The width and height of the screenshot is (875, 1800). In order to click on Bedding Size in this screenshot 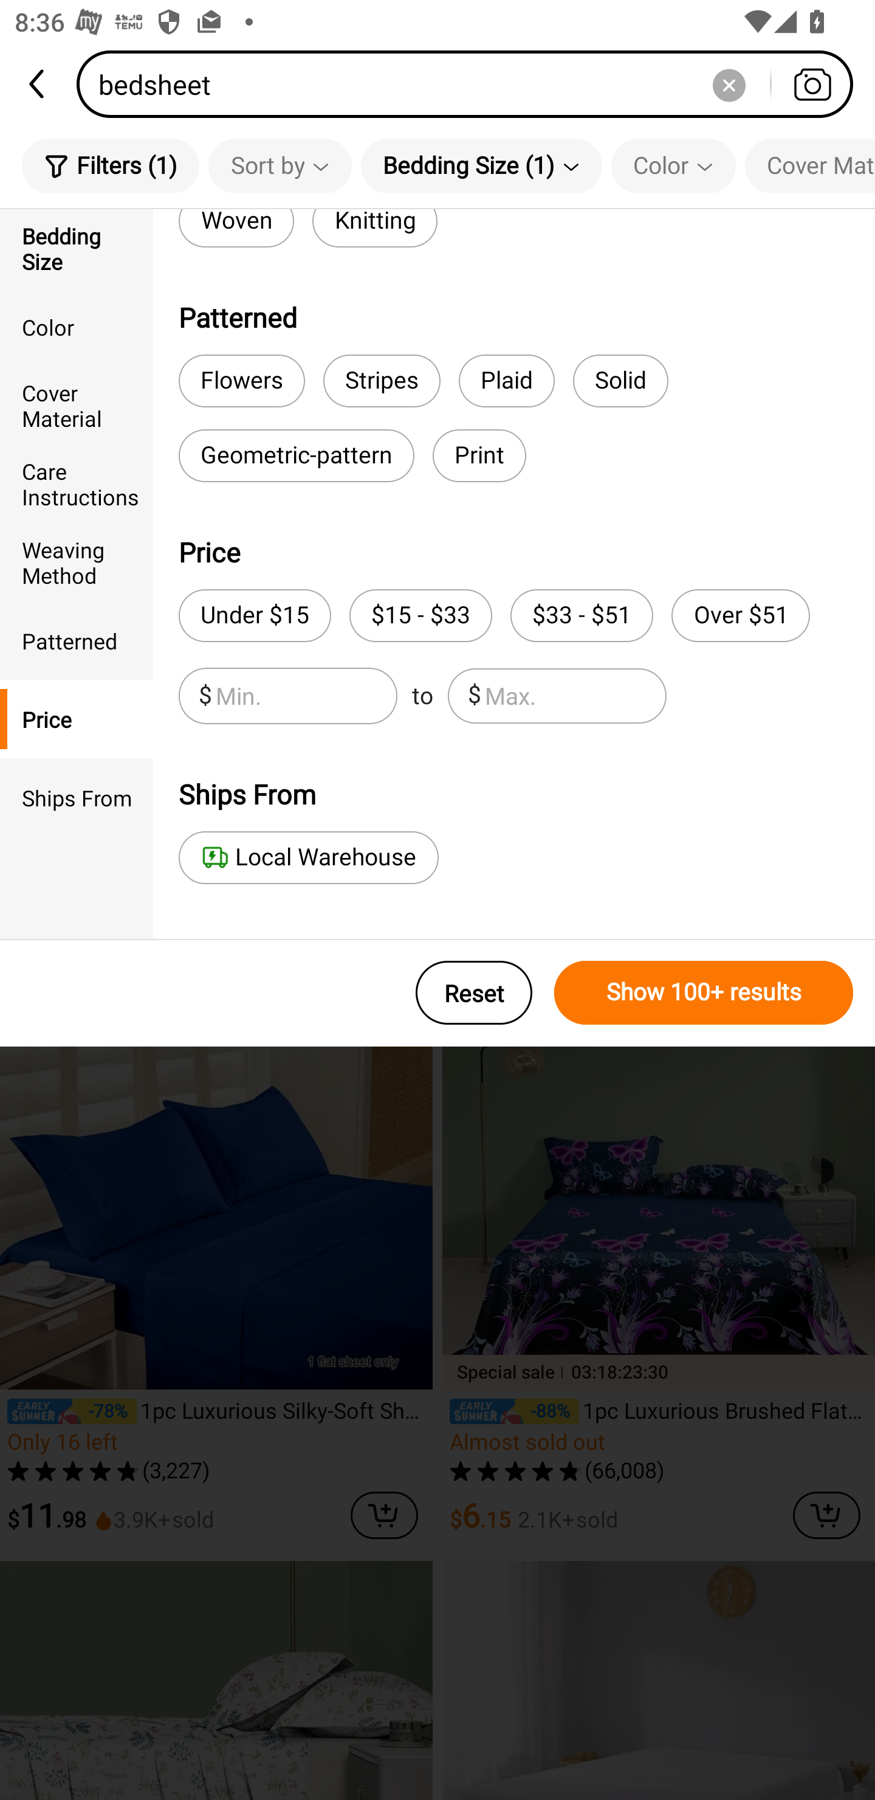, I will do `click(77, 248)`.